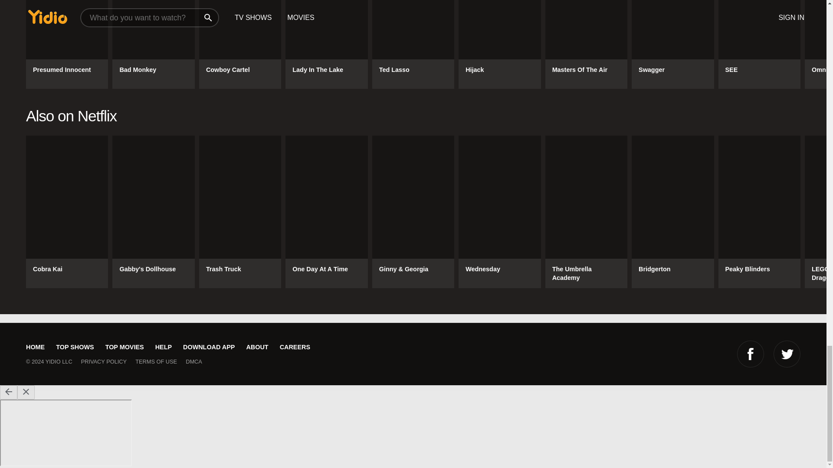  What do you see at coordinates (586, 44) in the screenshot?
I see `Masters Of The Air` at bounding box center [586, 44].